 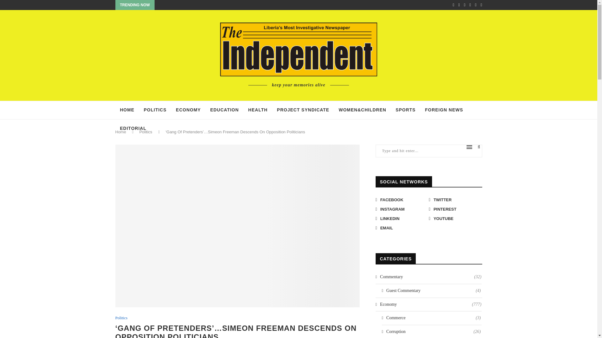 I want to click on ECONOMY, so click(x=188, y=110).